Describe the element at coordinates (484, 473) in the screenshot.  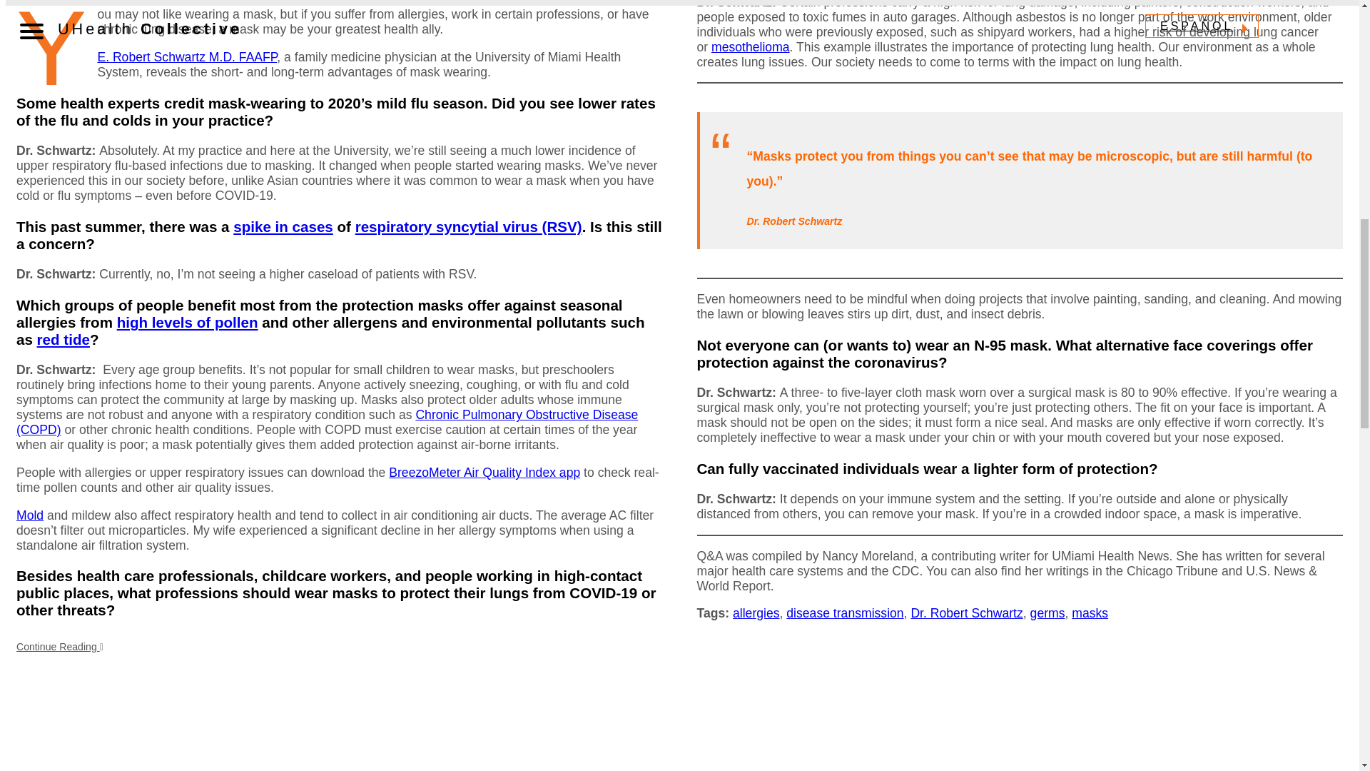
I see `BreezoMeter Air Quality Index app` at that location.